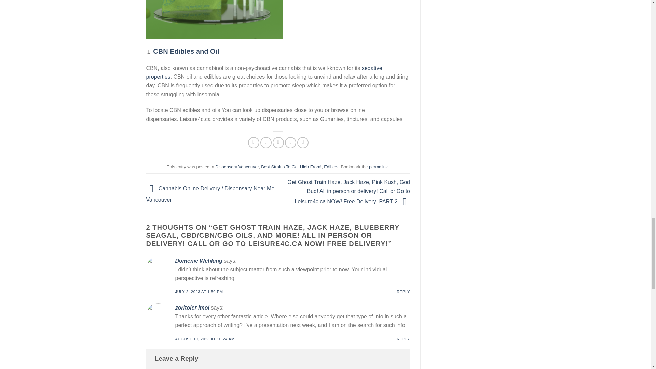 The height and width of the screenshot is (369, 656). What do you see at coordinates (264, 72) in the screenshot?
I see `sedative properties` at bounding box center [264, 72].